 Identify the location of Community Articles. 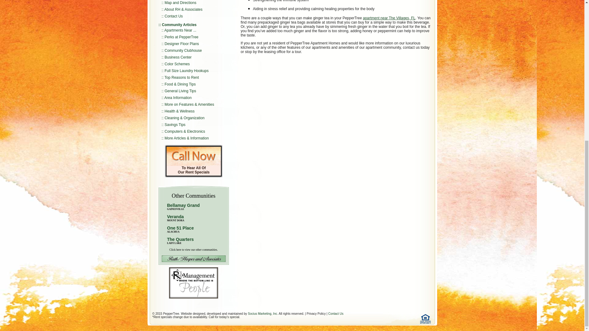
(183, 50).